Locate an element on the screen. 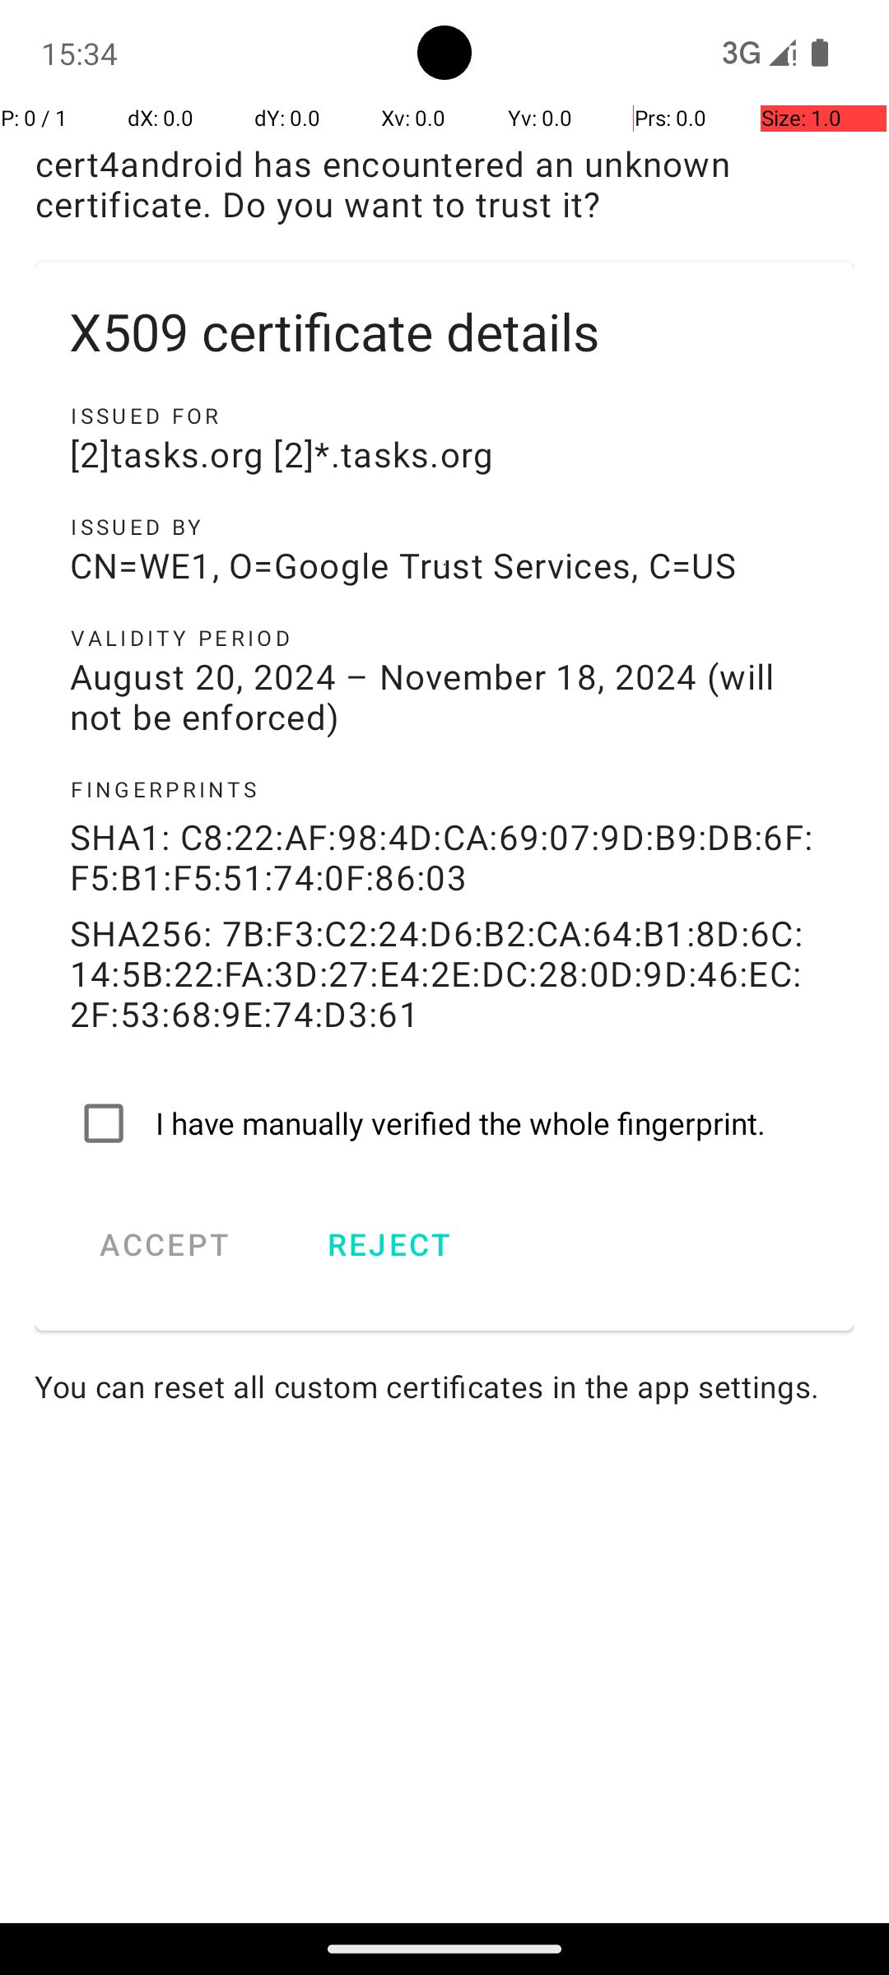 This screenshot has height=1975, width=889. REJECT is located at coordinates (389, 1244).